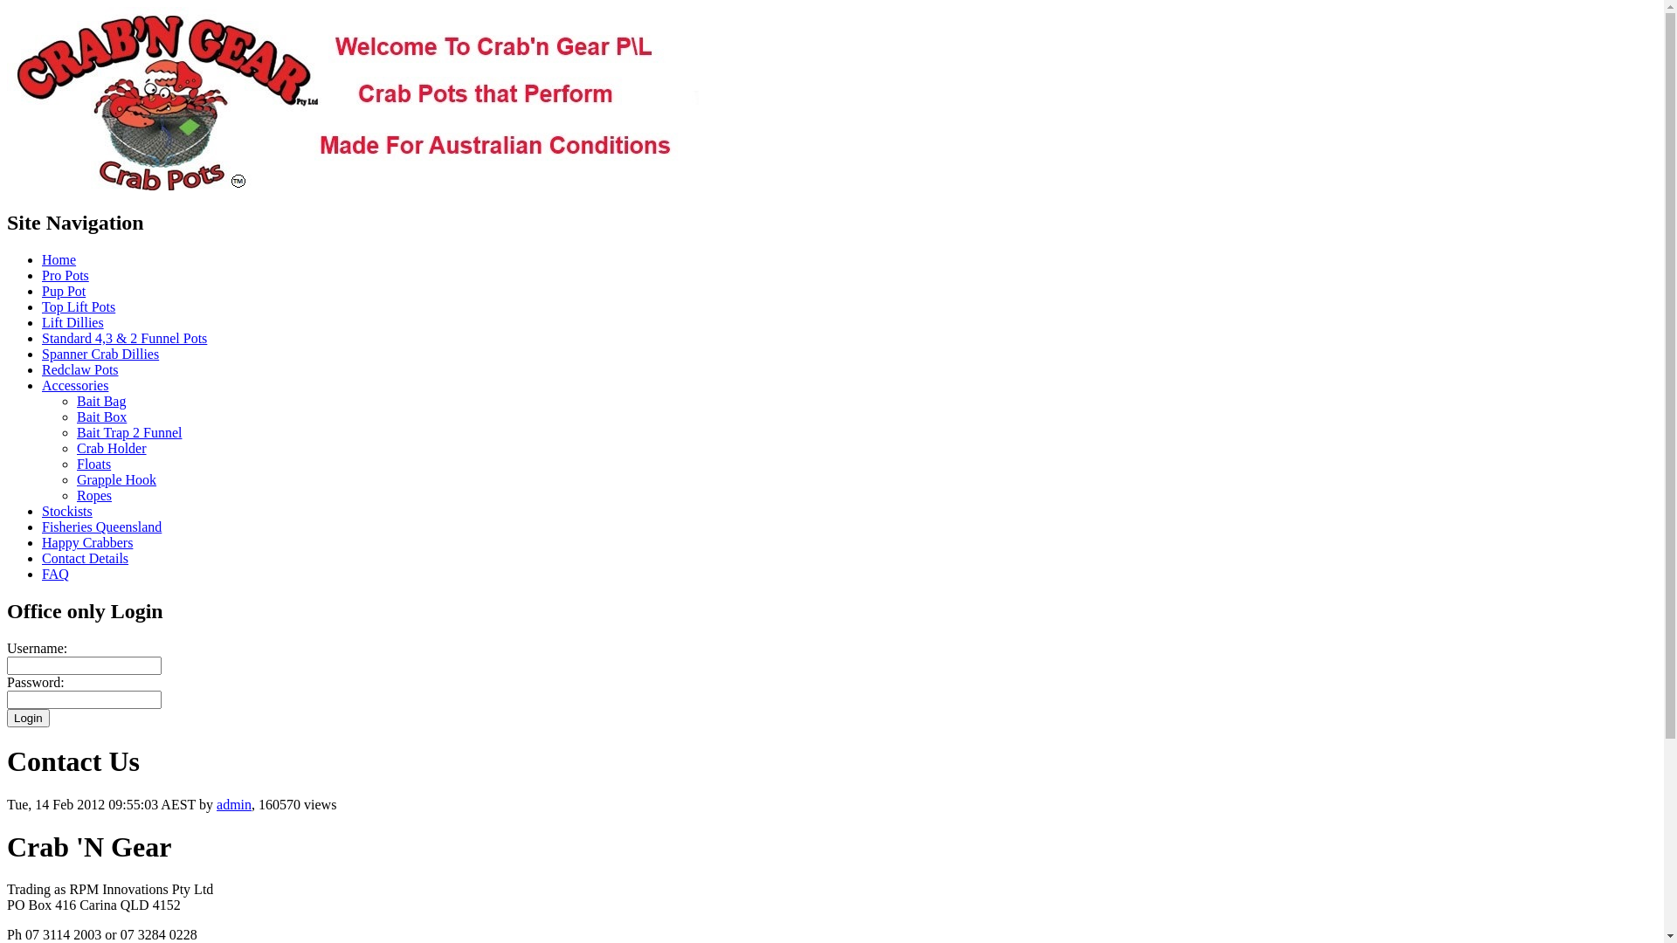 This screenshot has height=943, width=1677. What do you see at coordinates (94, 496) in the screenshot?
I see `Ropes` at bounding box center [94, 496].